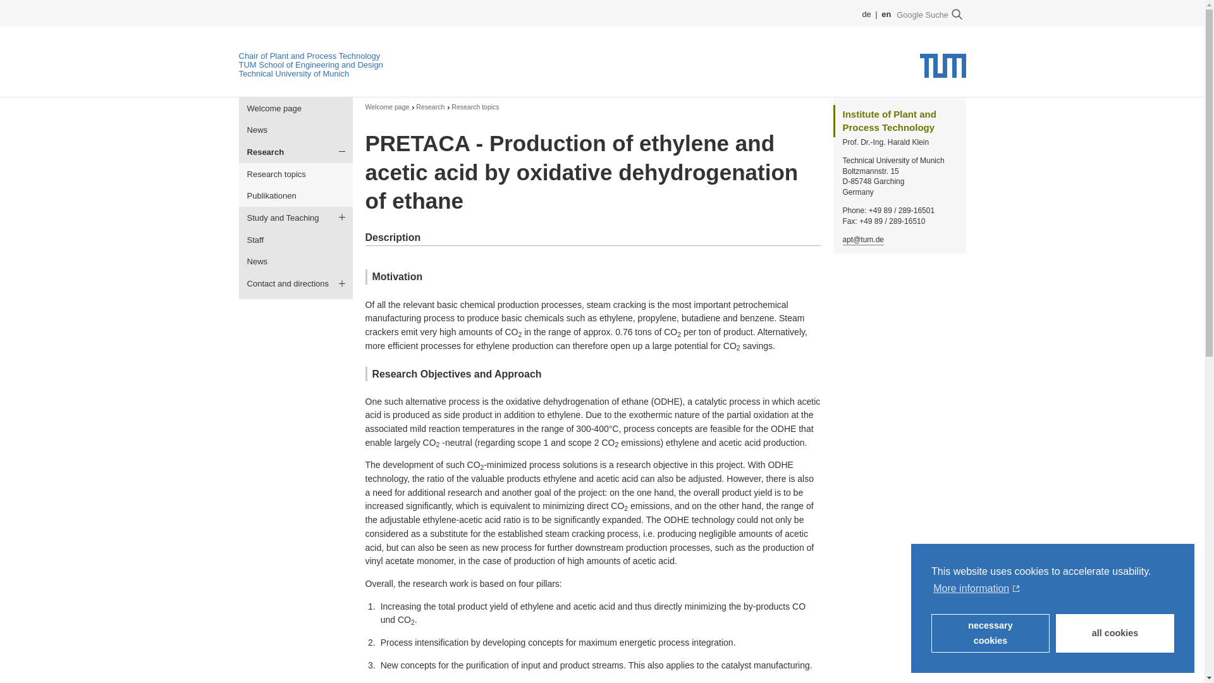  What do you see at coordinates (294, 73) in the screenshot?
I see `Home Technical University of Munich` at bounding box center [294, 73].